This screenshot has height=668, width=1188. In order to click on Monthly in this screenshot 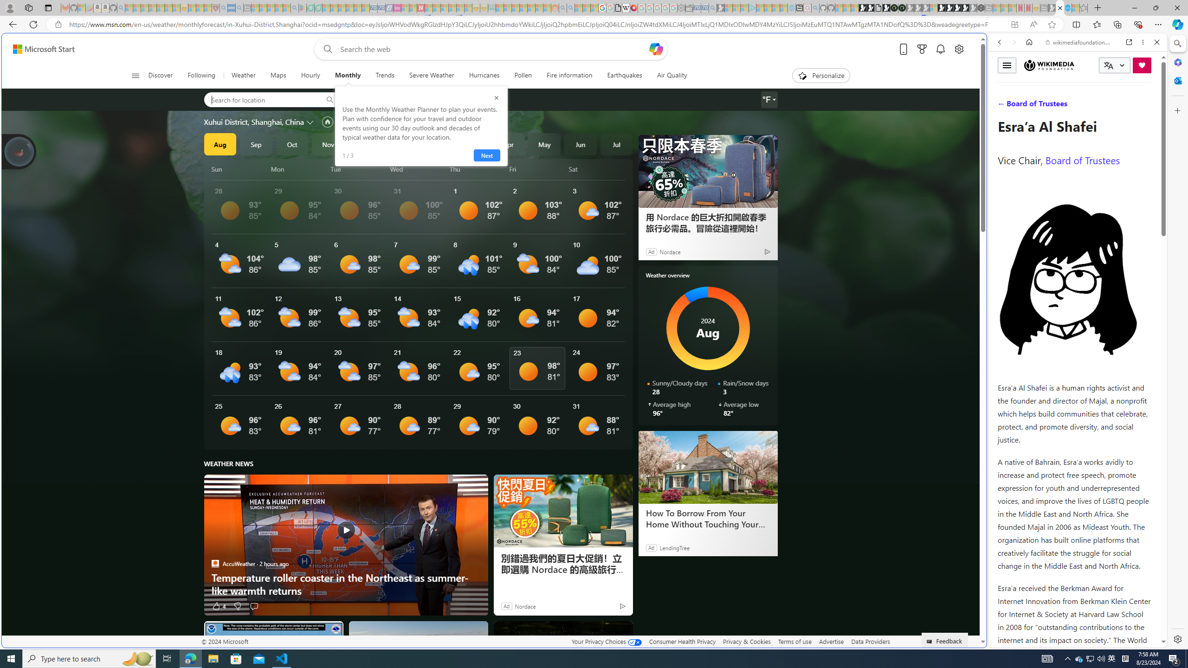, I will do `click(348, 76)`.